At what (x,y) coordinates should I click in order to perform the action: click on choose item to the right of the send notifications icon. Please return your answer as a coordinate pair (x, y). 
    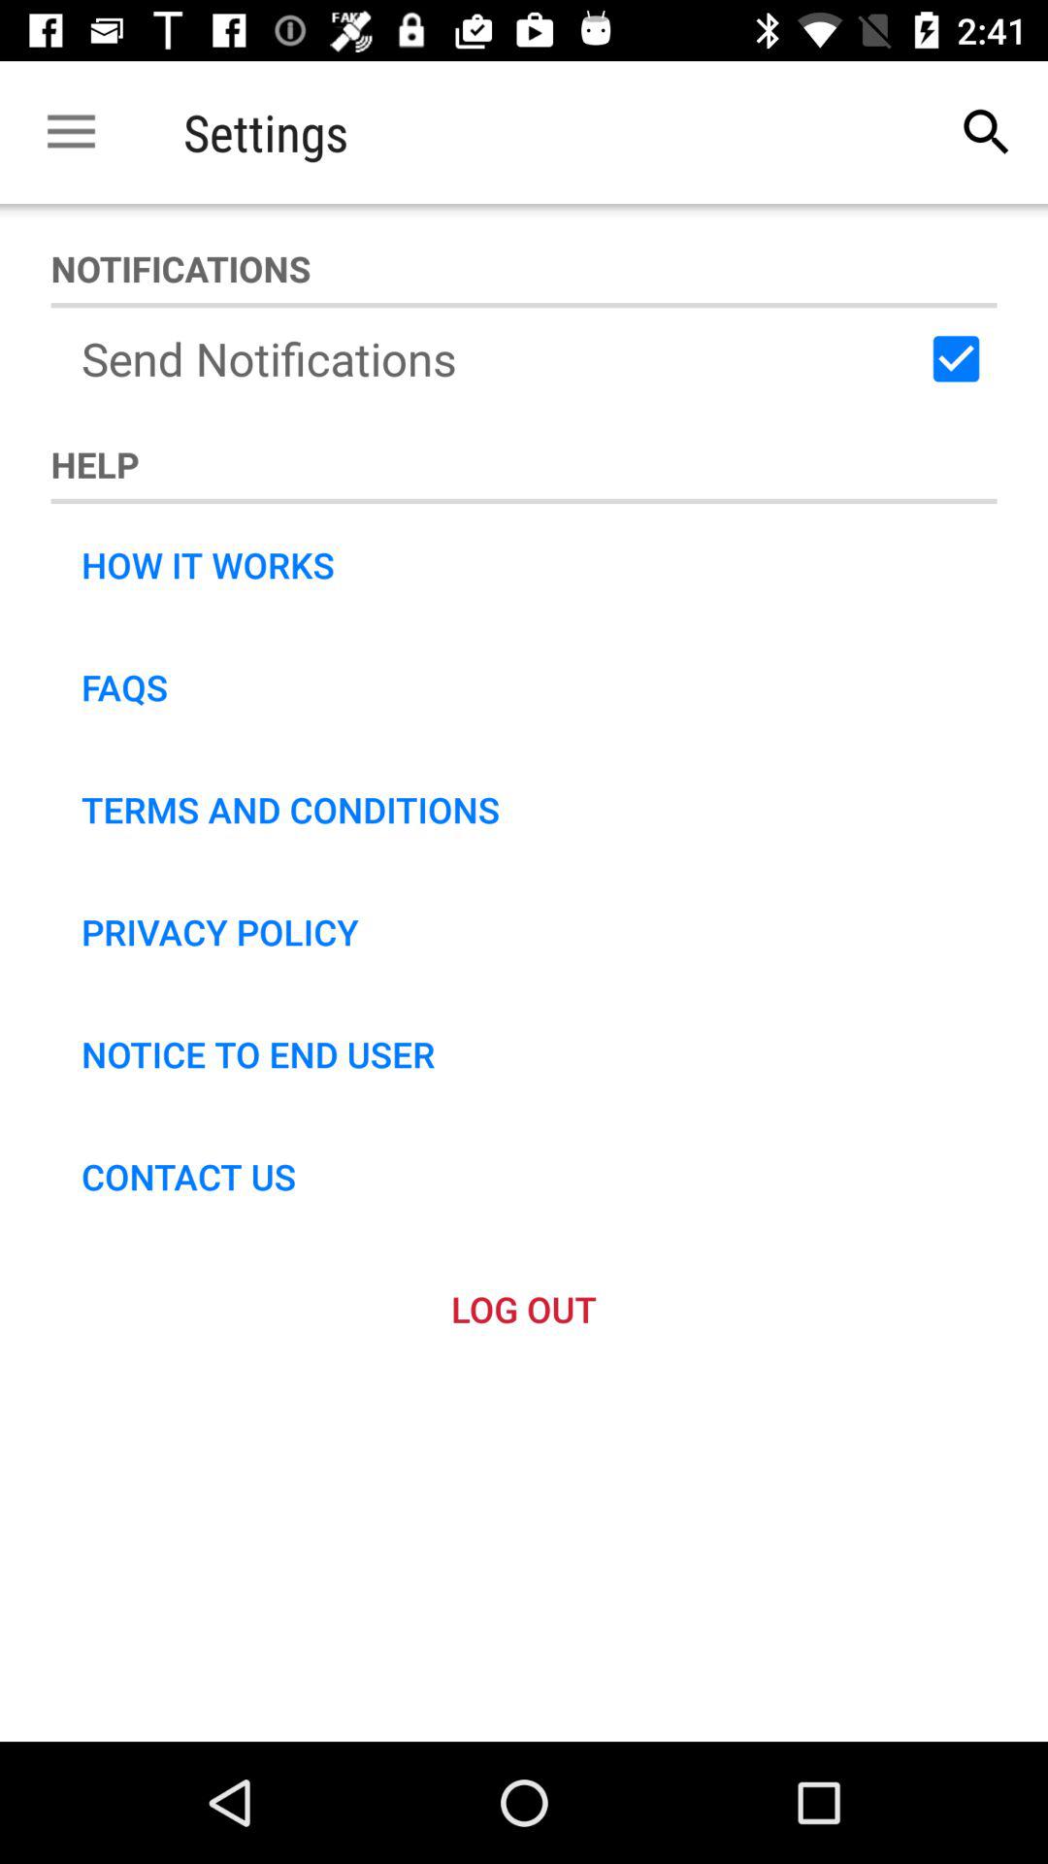
    Looking at the image, I should click on (956, 358).